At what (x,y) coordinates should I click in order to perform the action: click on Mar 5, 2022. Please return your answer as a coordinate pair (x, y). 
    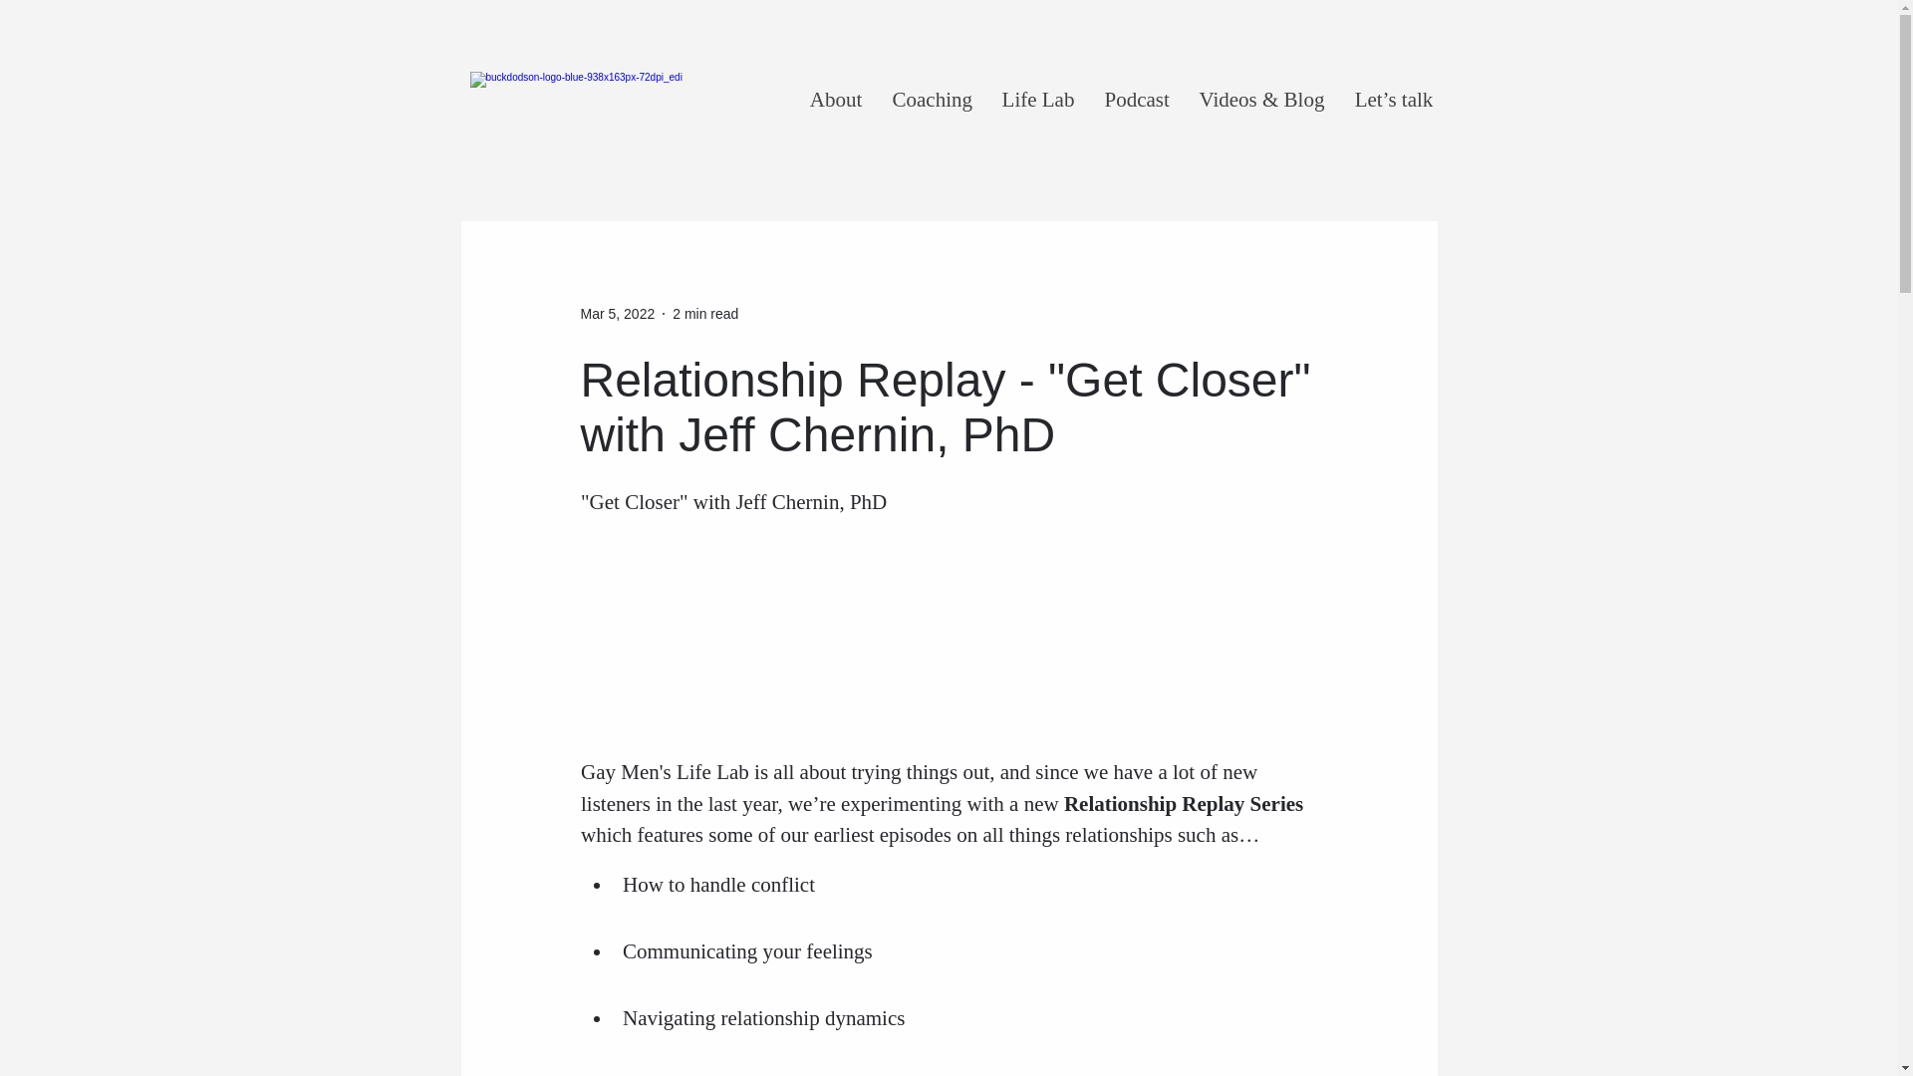
    Looking at the image, I should click on (616, 312).